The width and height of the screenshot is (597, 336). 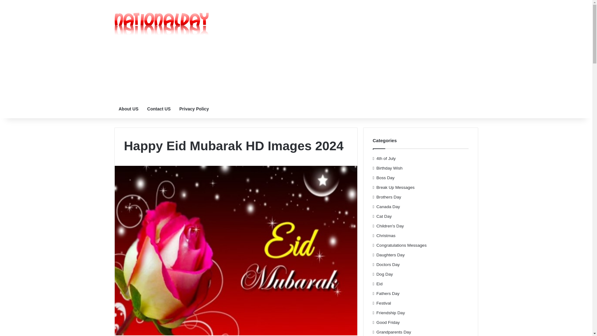 I want to click on Canada Day, so click(x=388, y=207).